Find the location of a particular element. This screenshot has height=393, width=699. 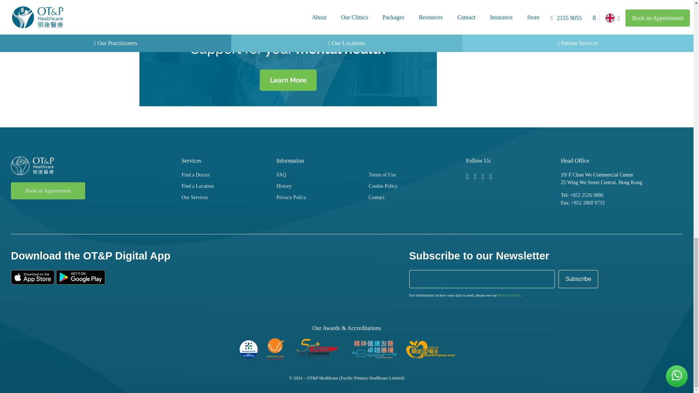

Book an Appointment is located at coordinates (48, 191).